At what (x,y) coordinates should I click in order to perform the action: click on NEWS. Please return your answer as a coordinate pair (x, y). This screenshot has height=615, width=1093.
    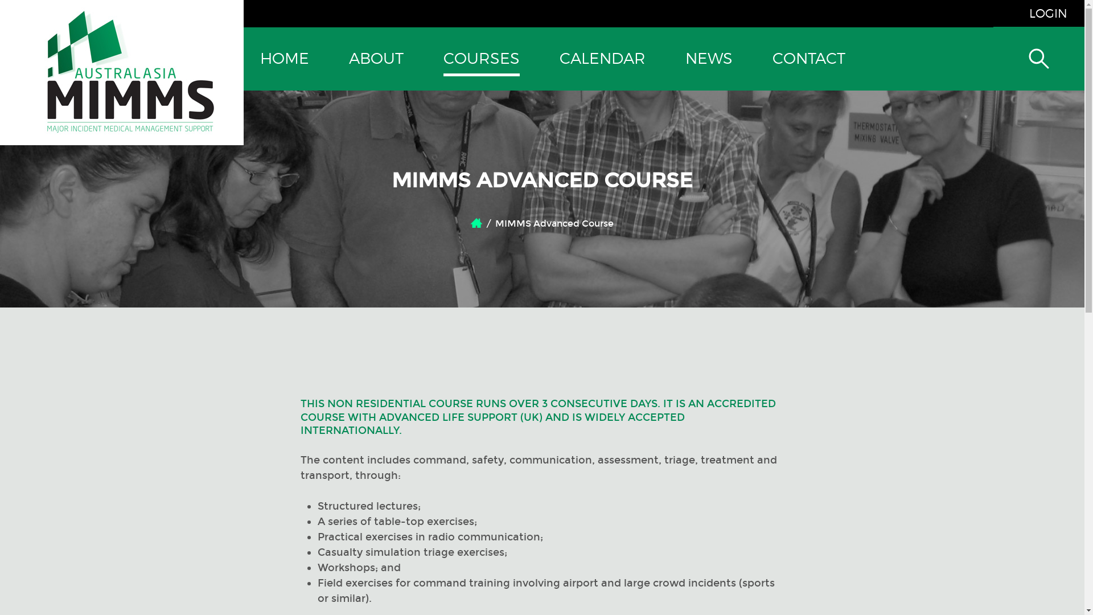
    Looking at the image, I should click on (709, 59).